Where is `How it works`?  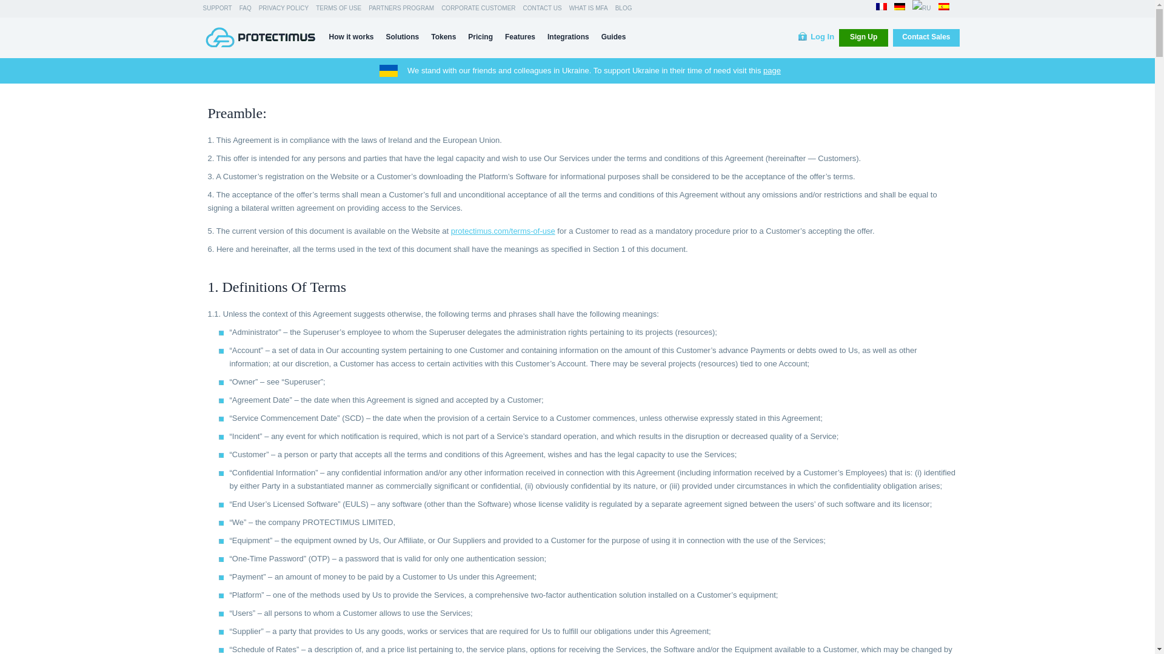 How it works is located at coordinates (350, 38).